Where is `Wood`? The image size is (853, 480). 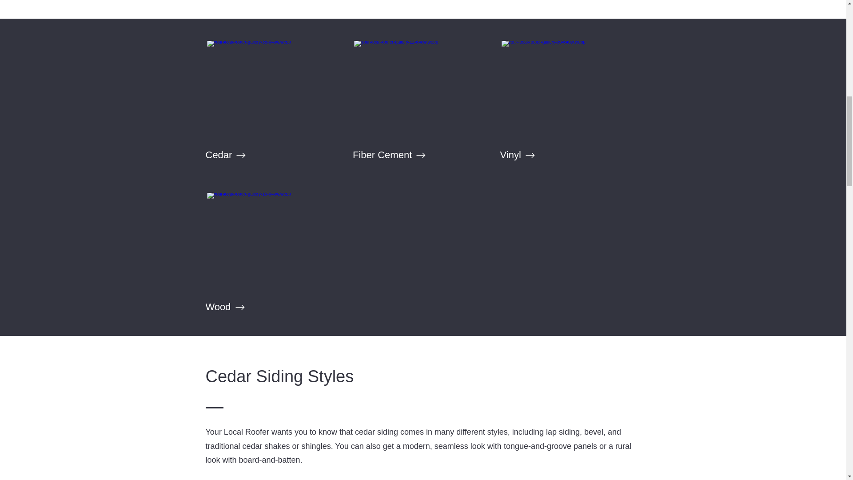 Wood is located at coordinates (273, 307).